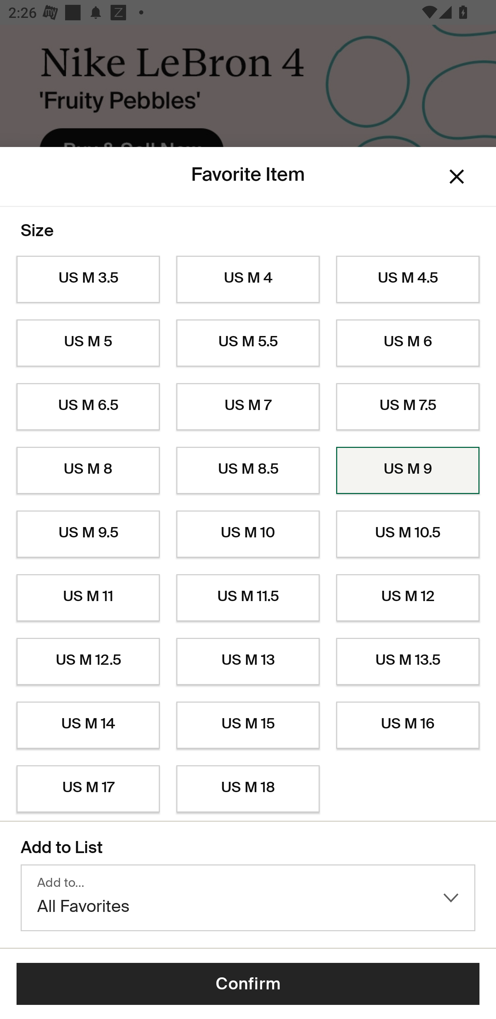 The height and width of the screenshot is (1019, 496). Describe the element at coordinates (248, 343) in the screenshot. I see `US M 5.5` at that location.